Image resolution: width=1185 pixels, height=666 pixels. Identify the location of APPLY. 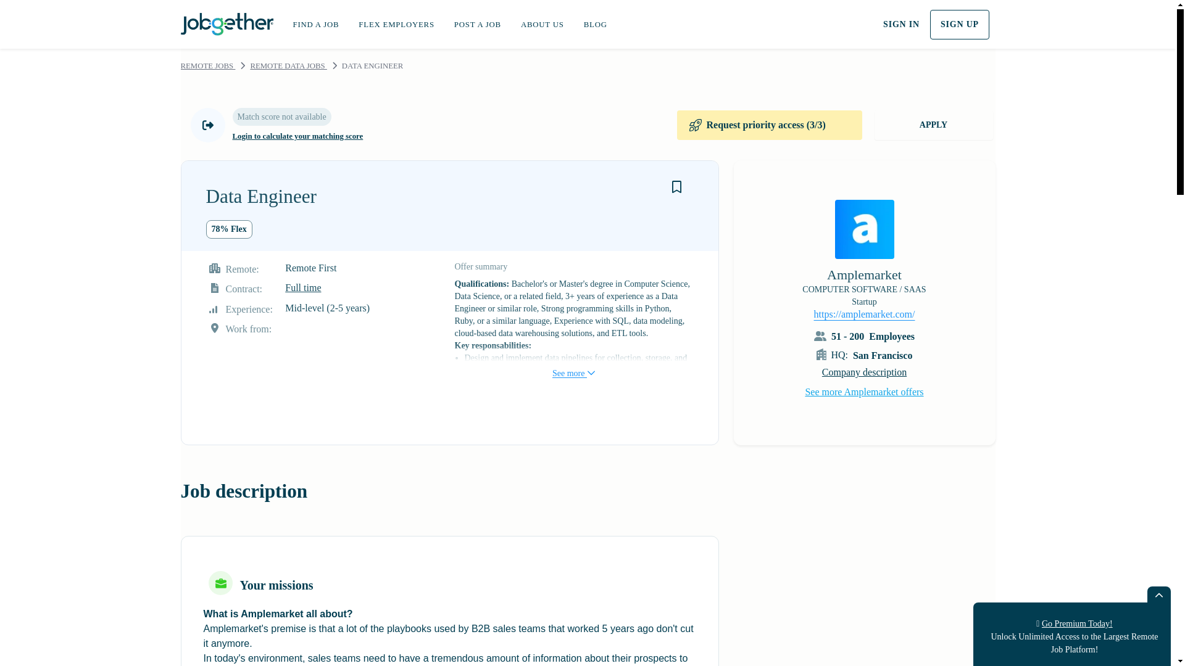
(933, 125).